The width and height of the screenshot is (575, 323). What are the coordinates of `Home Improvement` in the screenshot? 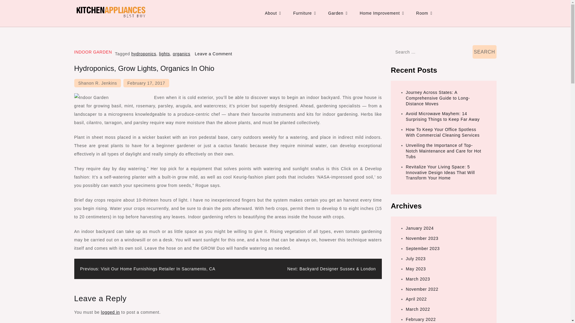 It's located at (382, 13).